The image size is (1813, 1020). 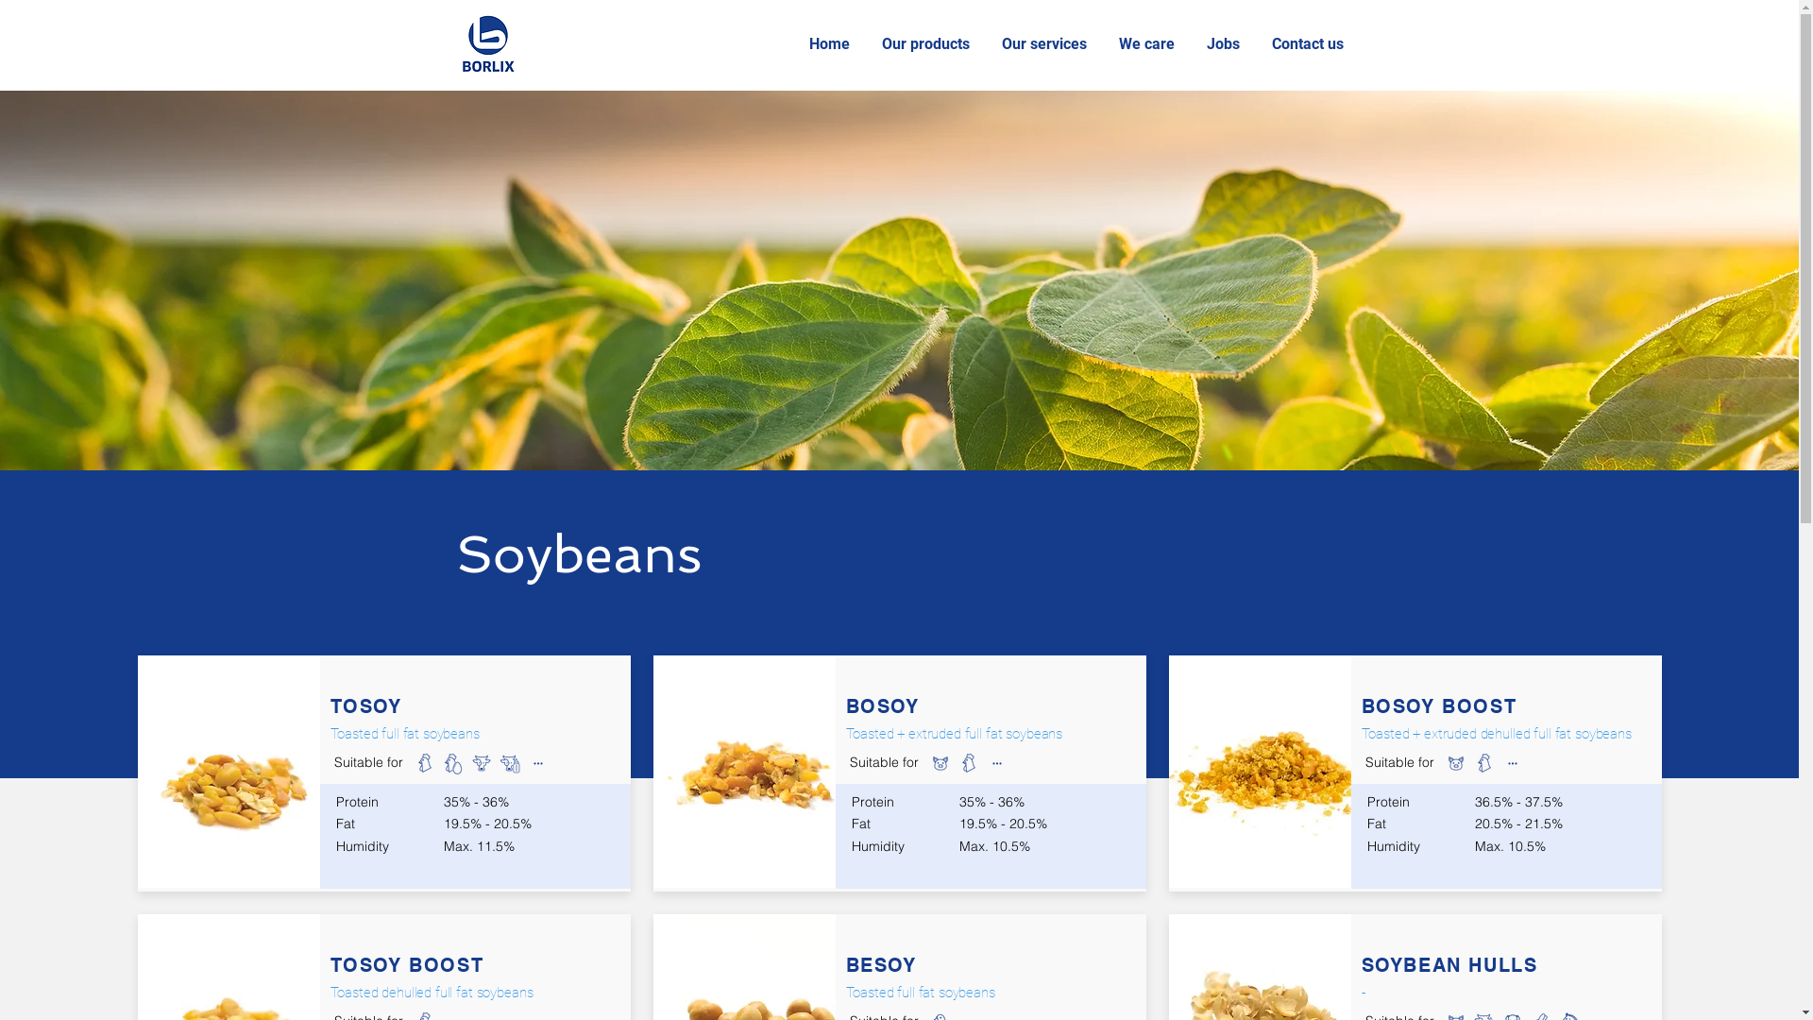 I want to click on Home, so click(x=831, y=44).